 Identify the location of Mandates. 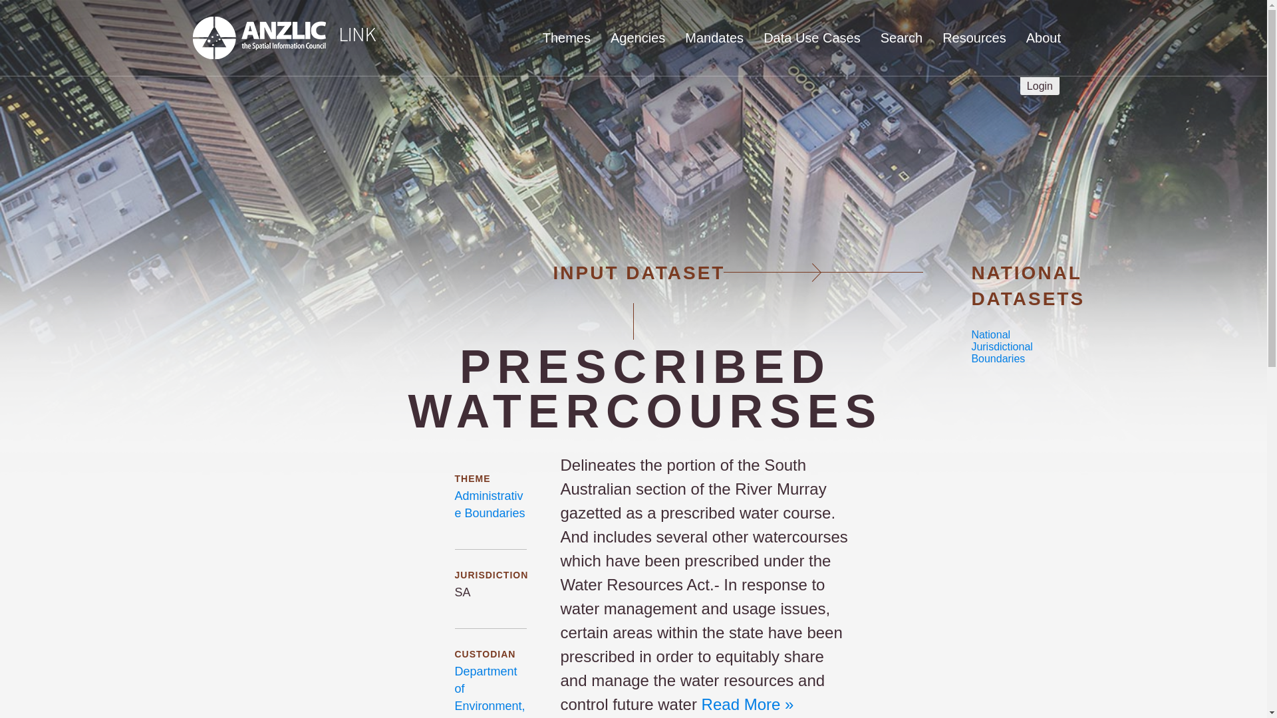
(714, 38).